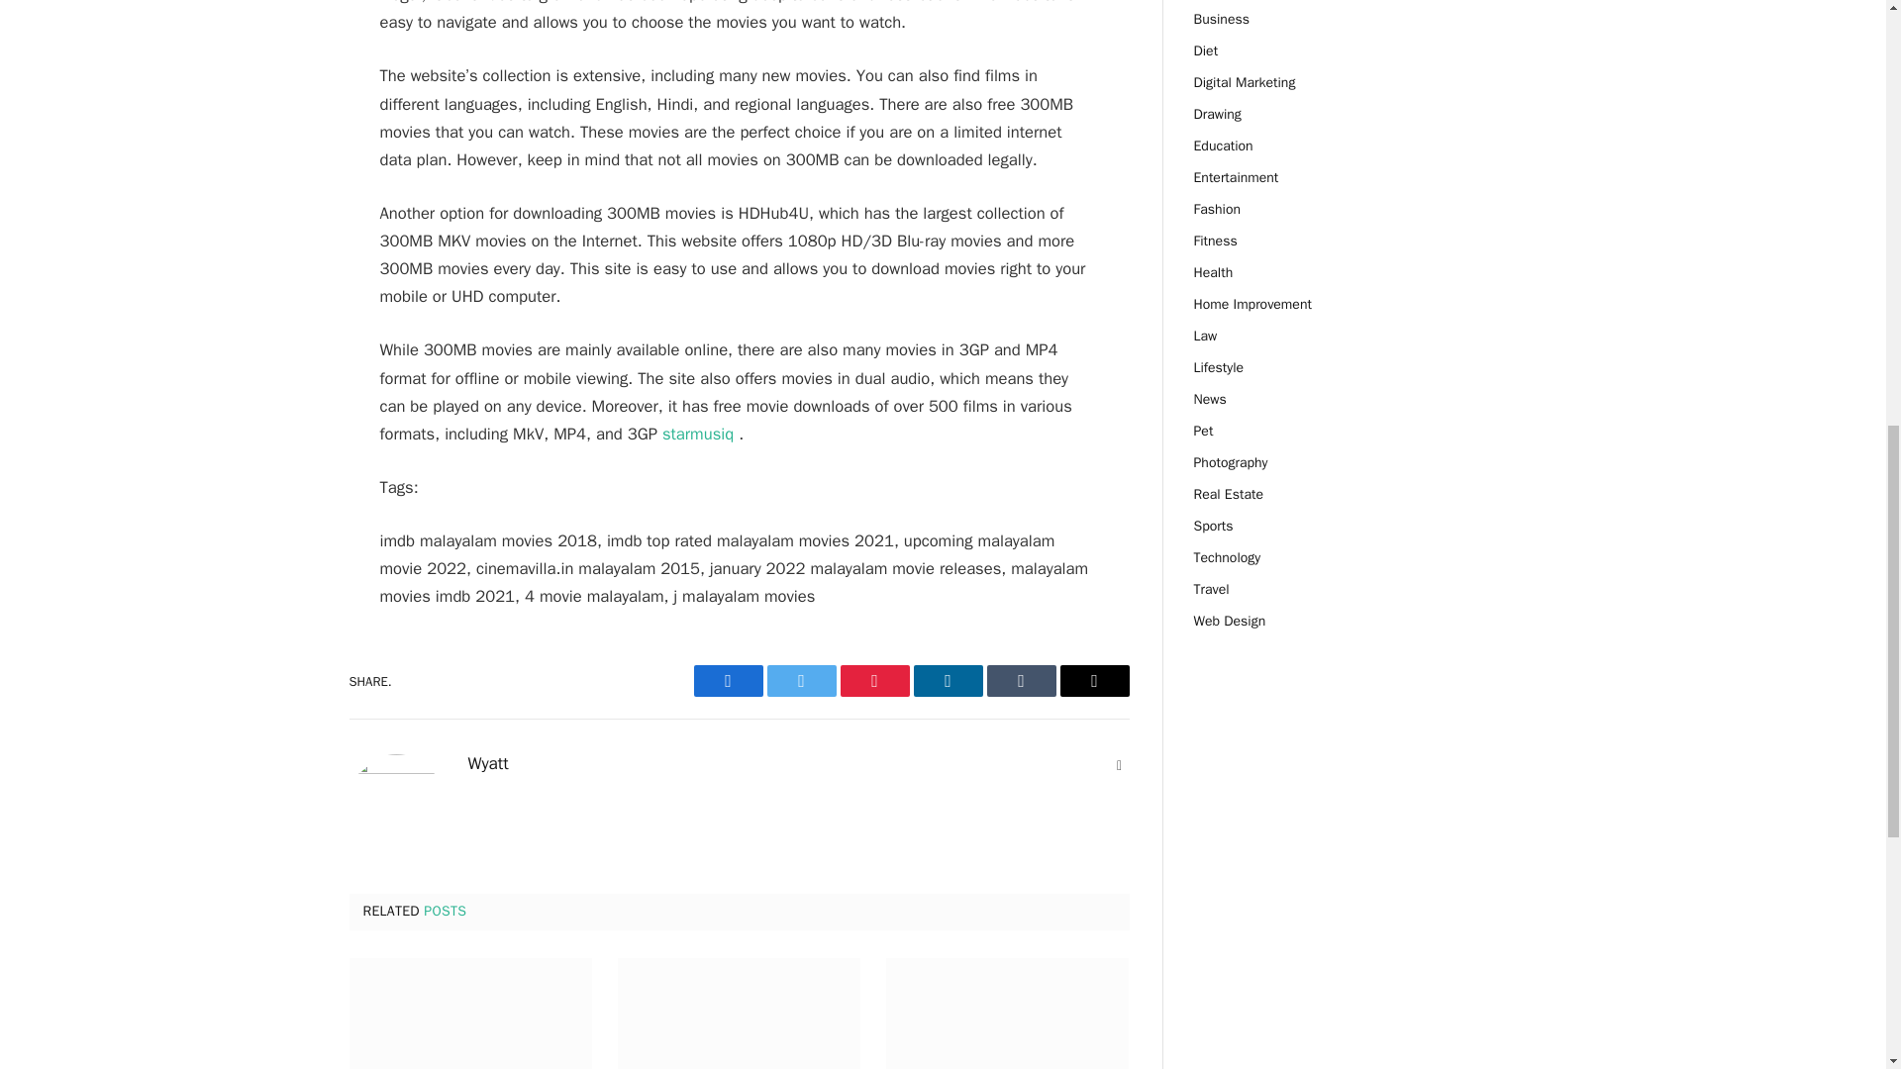 Image resolution: width=1901 pixels, height=1069 pixels. Describe the element at coordinates (727, 681) in the screenshot. I see `Facebook` at that location.